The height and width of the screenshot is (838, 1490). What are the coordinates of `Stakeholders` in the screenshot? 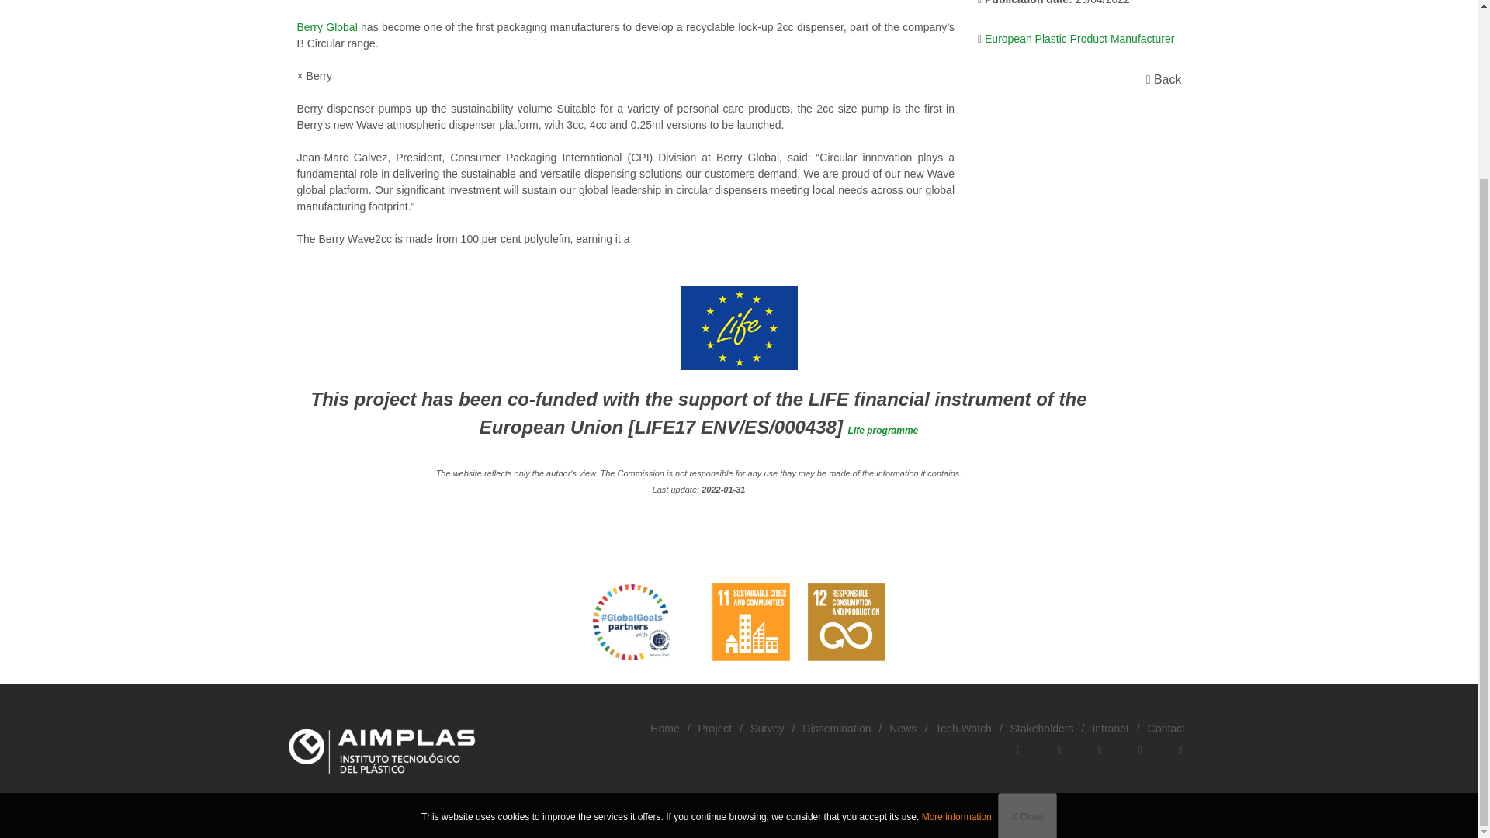 It's located at (1041, 728).